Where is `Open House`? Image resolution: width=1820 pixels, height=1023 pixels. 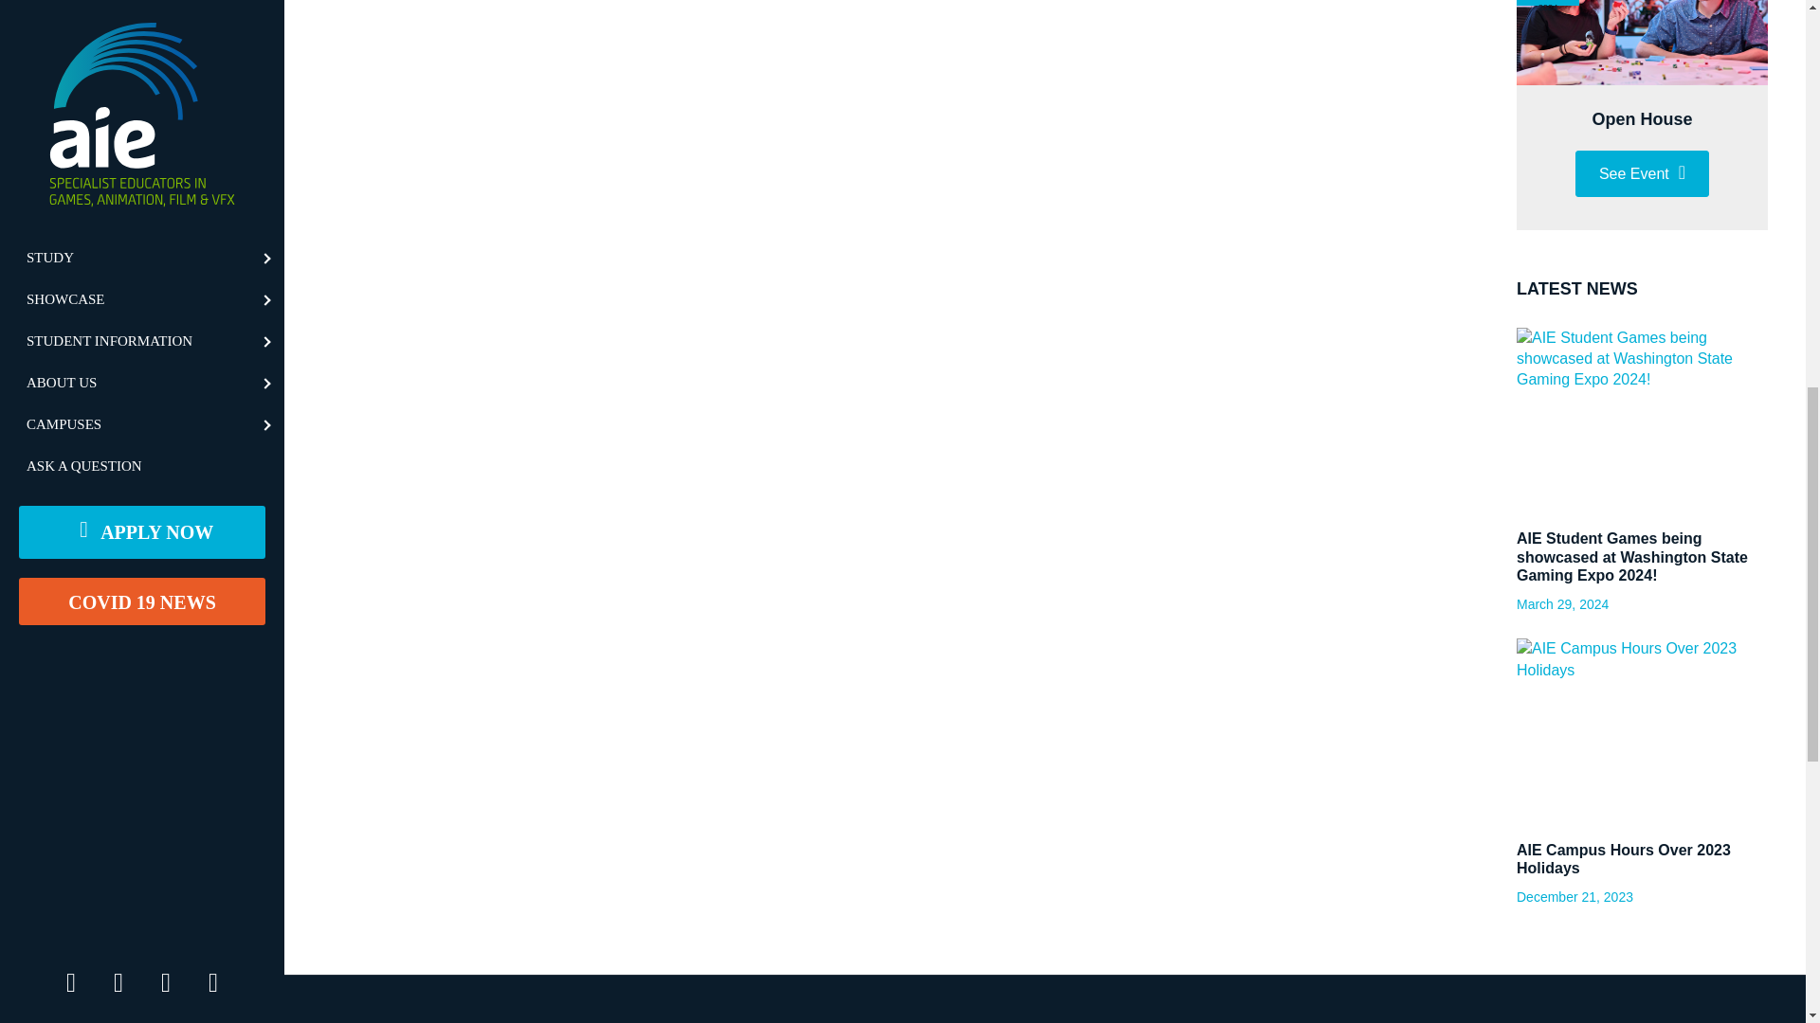 Open House is located at coordinates (1642, 119).